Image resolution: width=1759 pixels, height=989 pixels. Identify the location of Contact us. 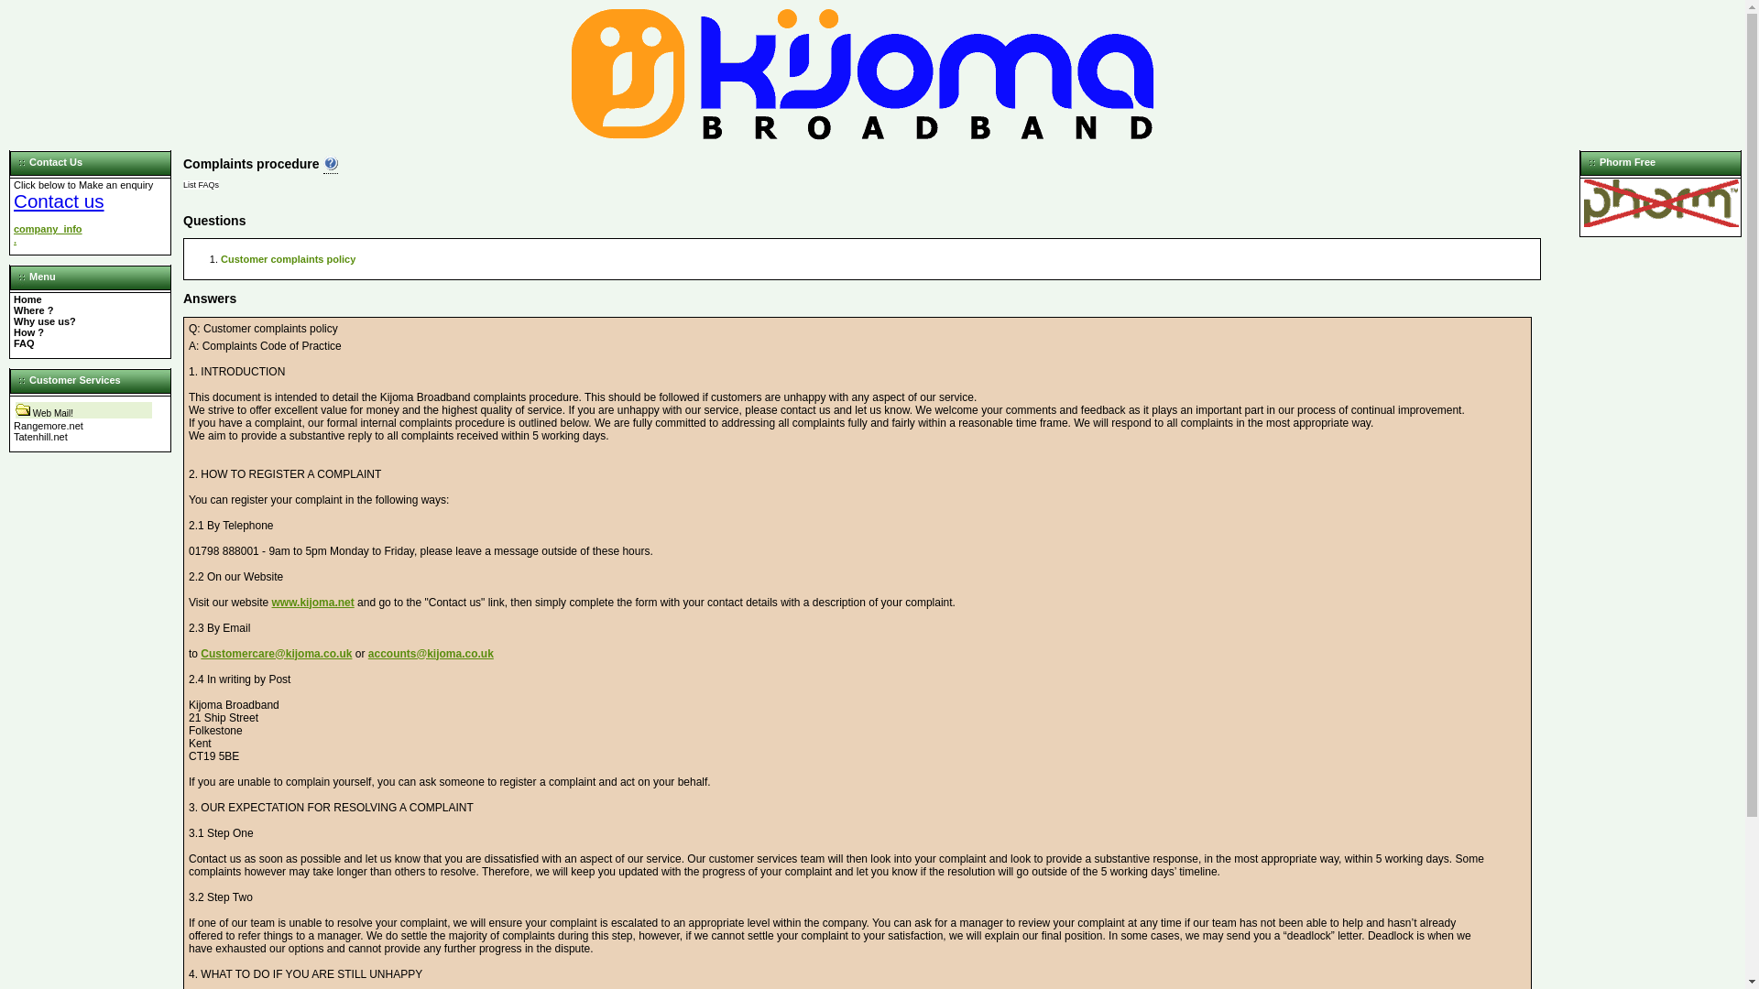
(59, 201).